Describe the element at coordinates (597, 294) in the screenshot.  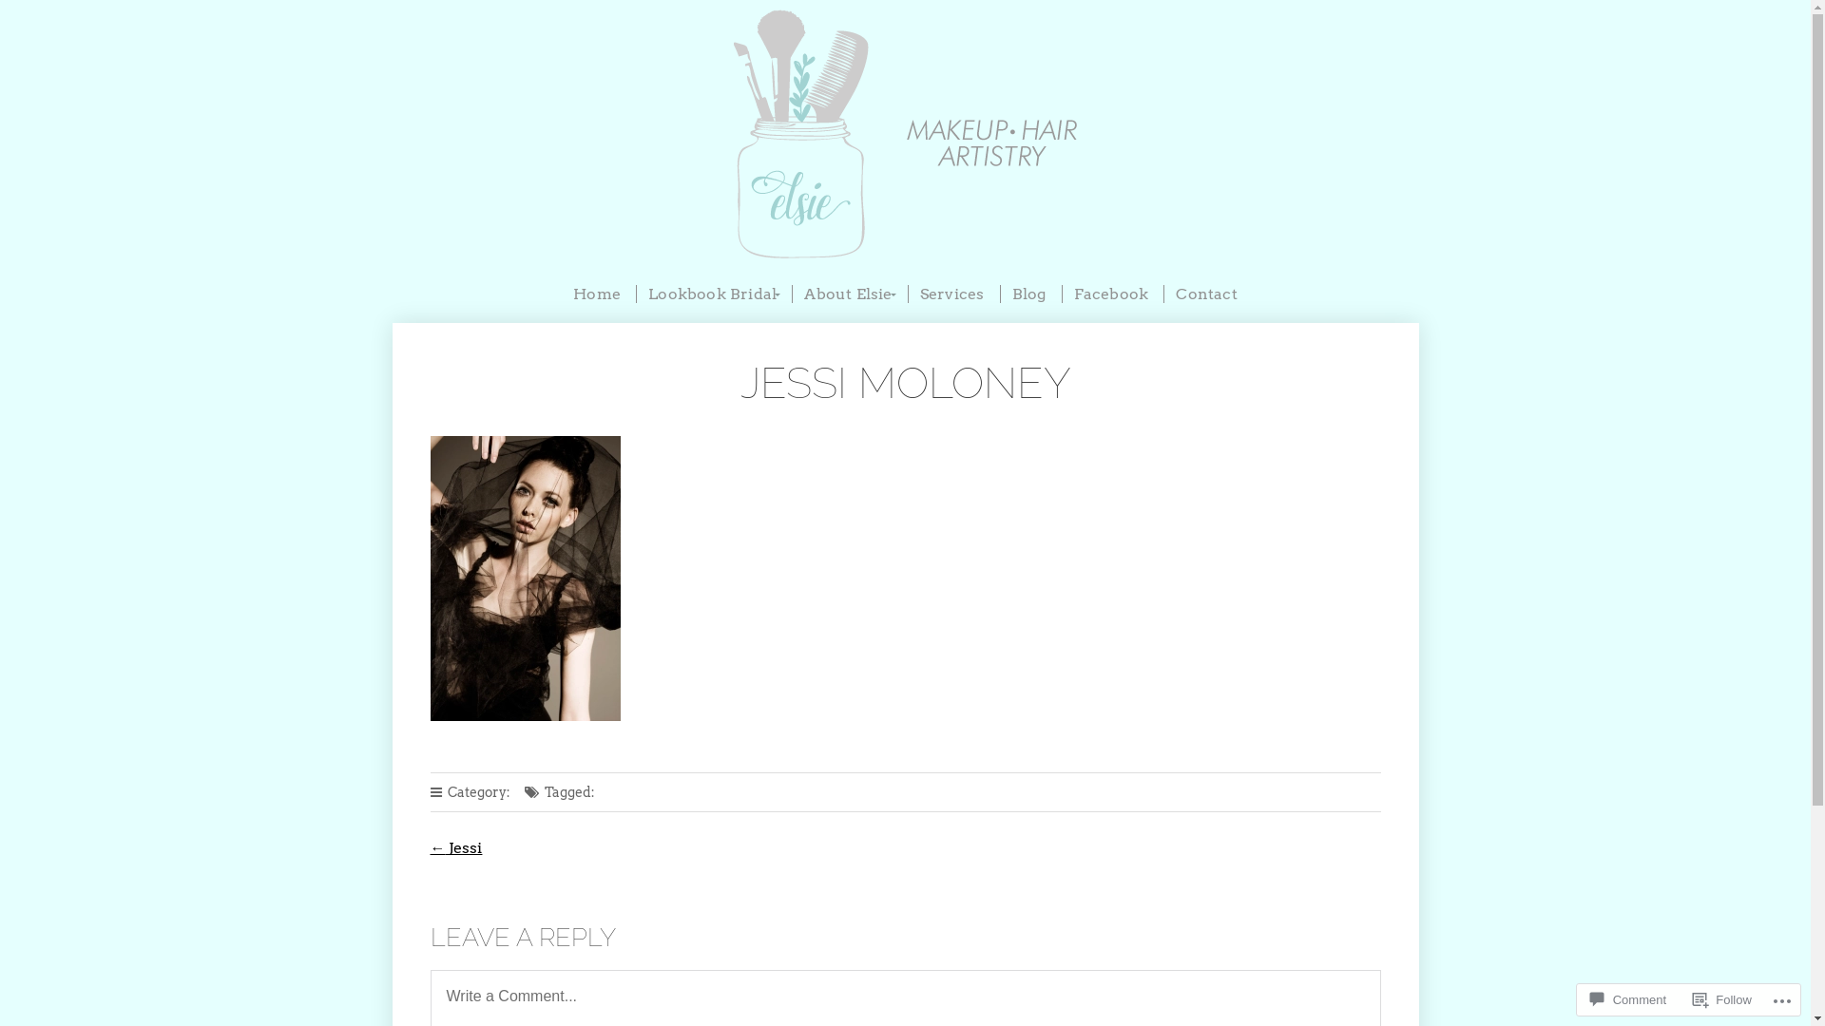
I see `Home` at that location.